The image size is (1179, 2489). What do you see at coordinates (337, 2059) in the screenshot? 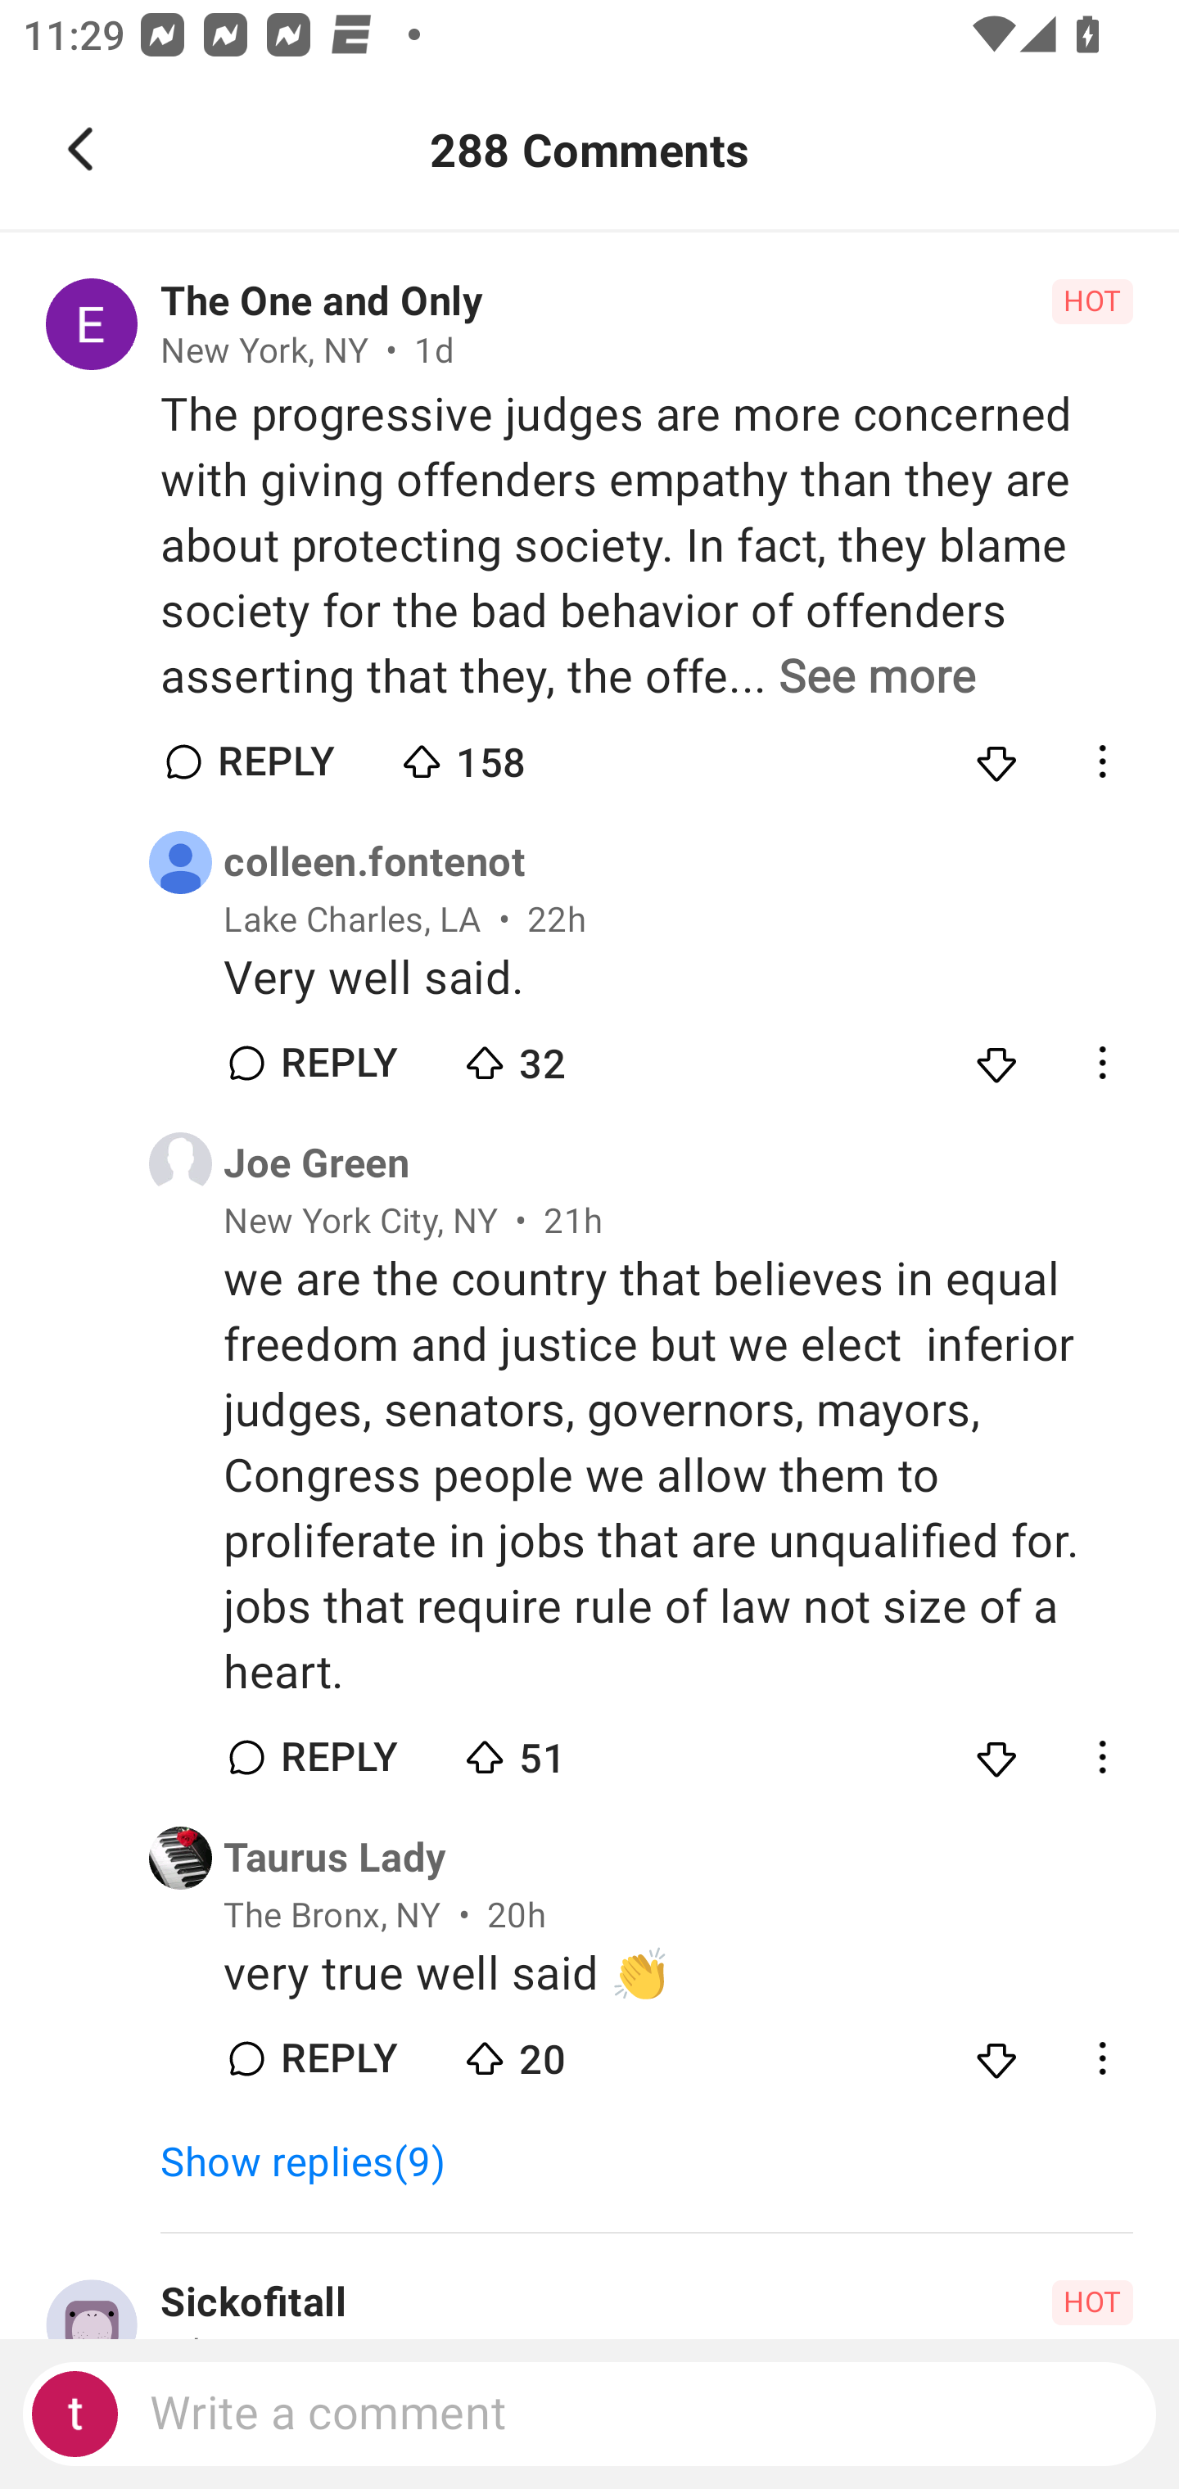
I see `REPLY` at bounding box center [337, 2059].